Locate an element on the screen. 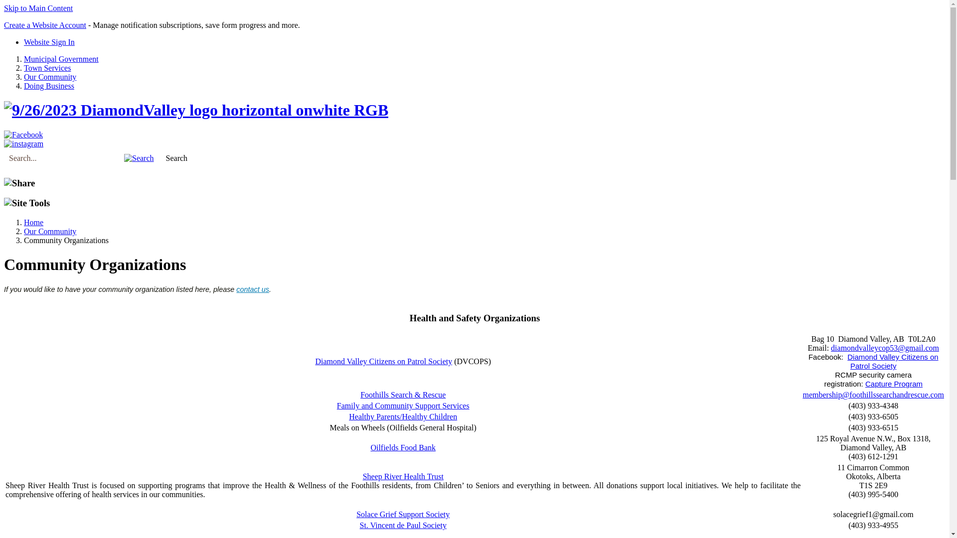 The width and height of the screenshot is (957, 538). Municipal Government is located at coordinates (61, 59).